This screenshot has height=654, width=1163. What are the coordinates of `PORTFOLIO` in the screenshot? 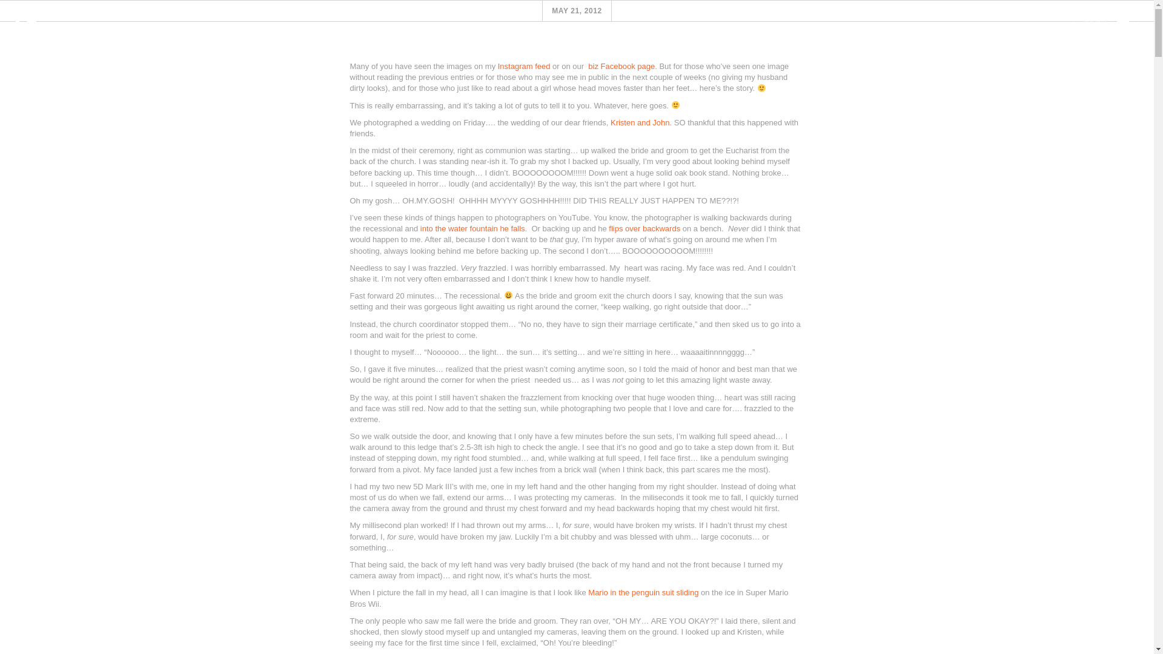 It's located at (643, 53).